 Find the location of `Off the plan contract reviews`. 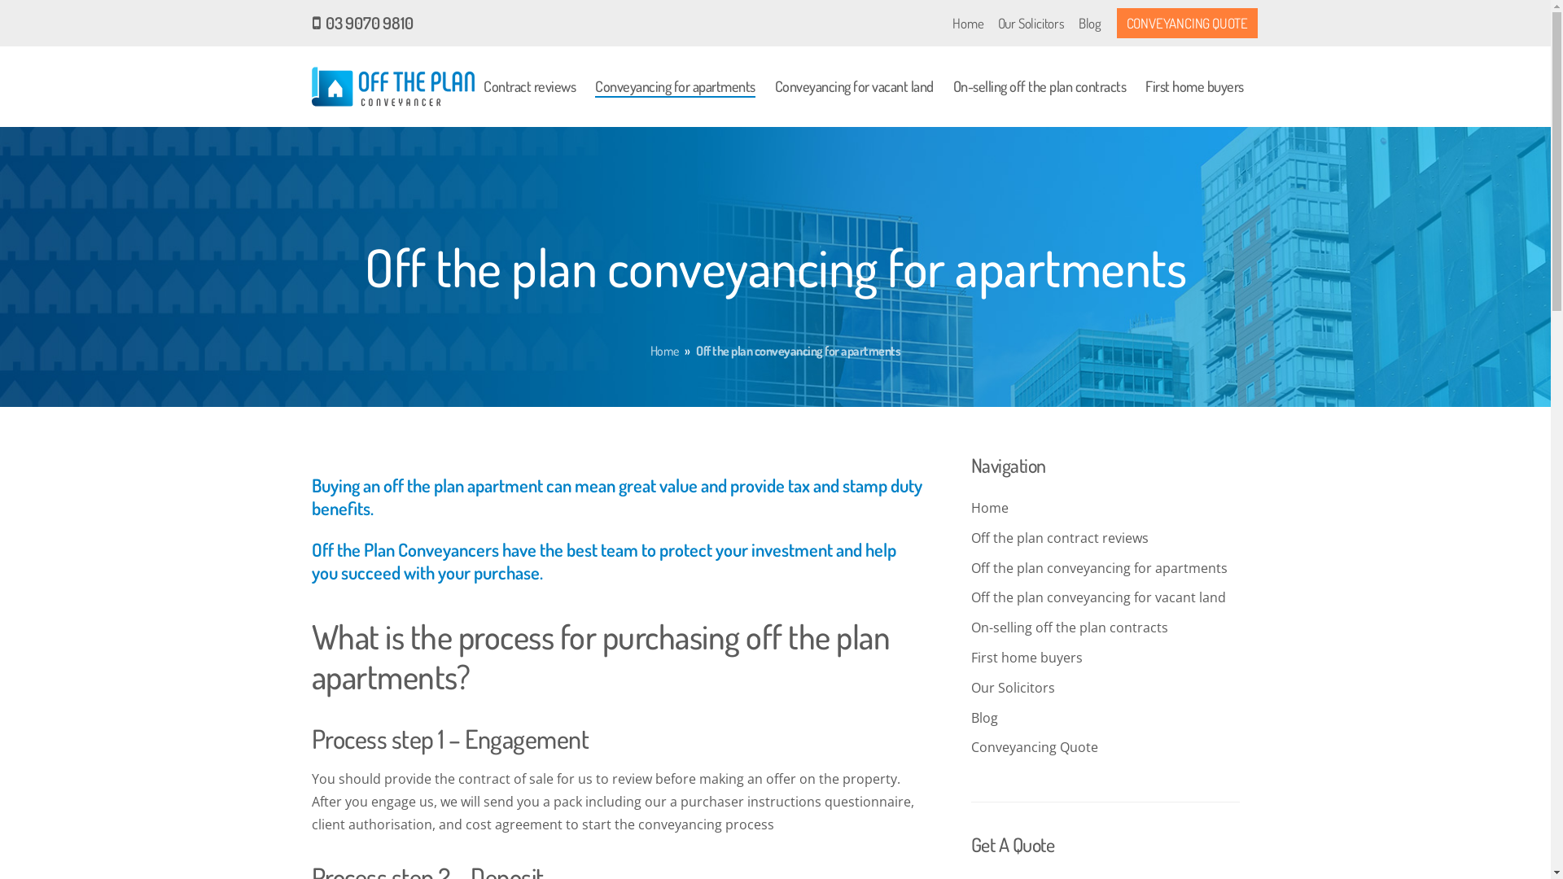

Off the plan contract reviews is located at coordinates (400, 485).